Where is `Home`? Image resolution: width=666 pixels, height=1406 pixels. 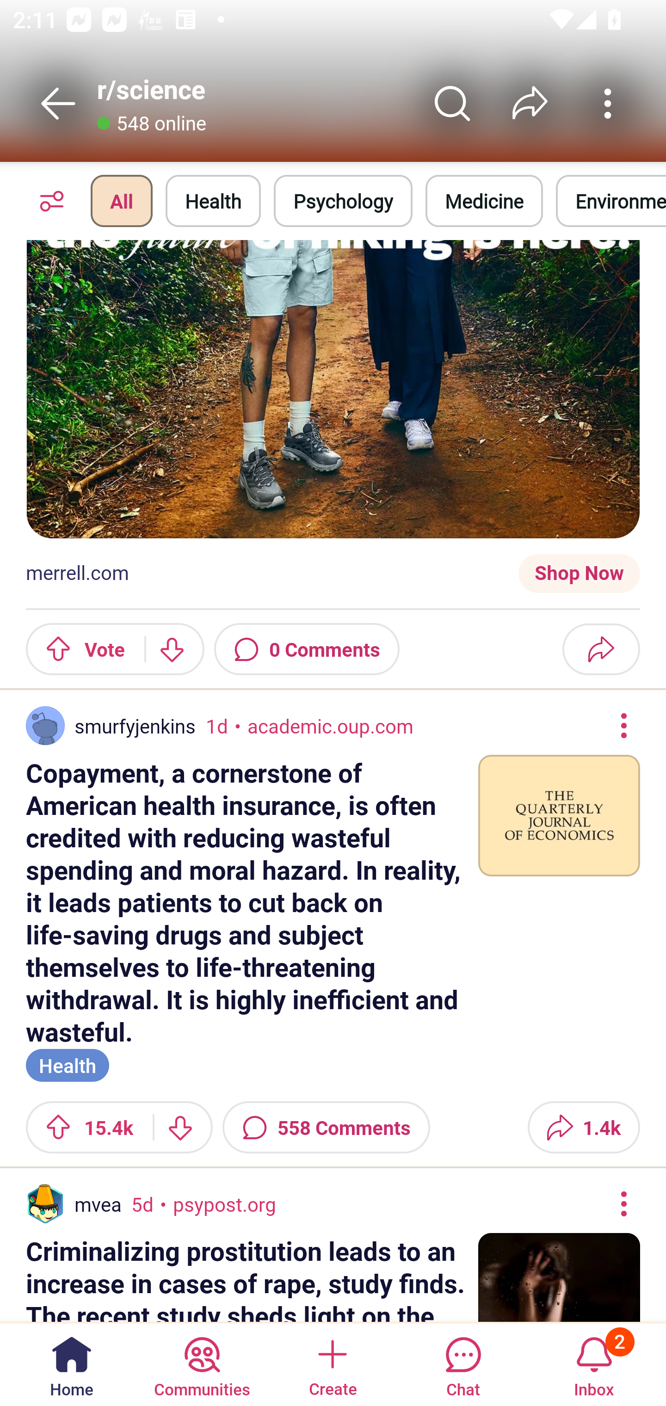
Home is located at coordinates (72, 1363).